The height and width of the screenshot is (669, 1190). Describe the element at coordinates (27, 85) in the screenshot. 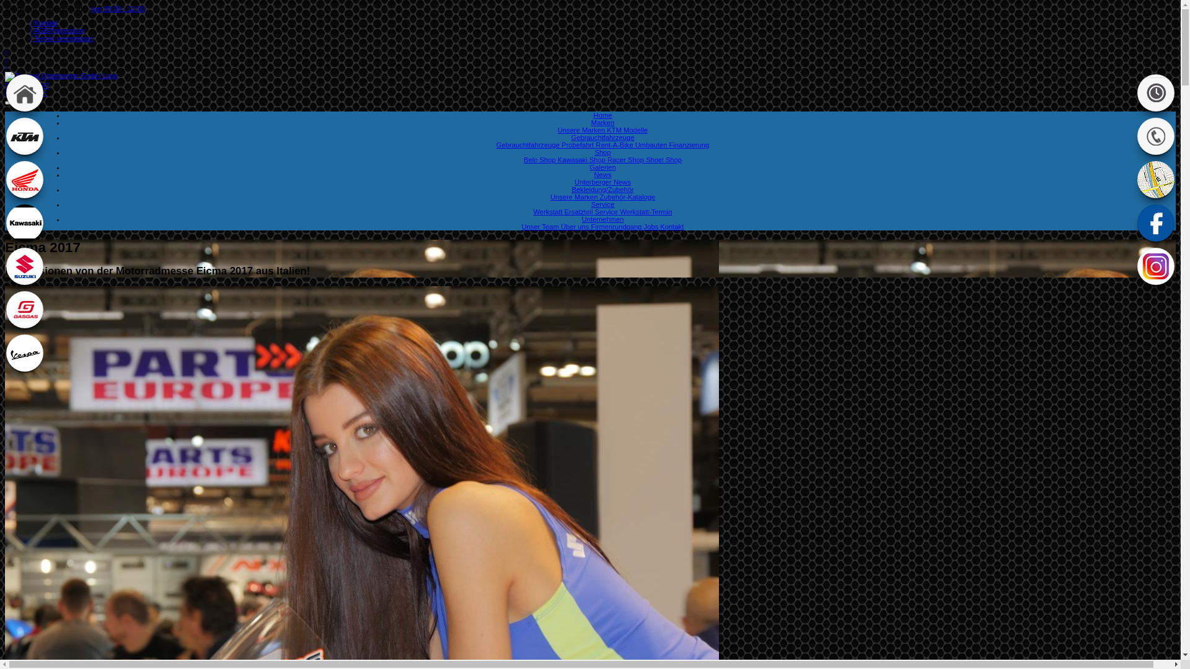

I see `06132 / 25547` at that location.